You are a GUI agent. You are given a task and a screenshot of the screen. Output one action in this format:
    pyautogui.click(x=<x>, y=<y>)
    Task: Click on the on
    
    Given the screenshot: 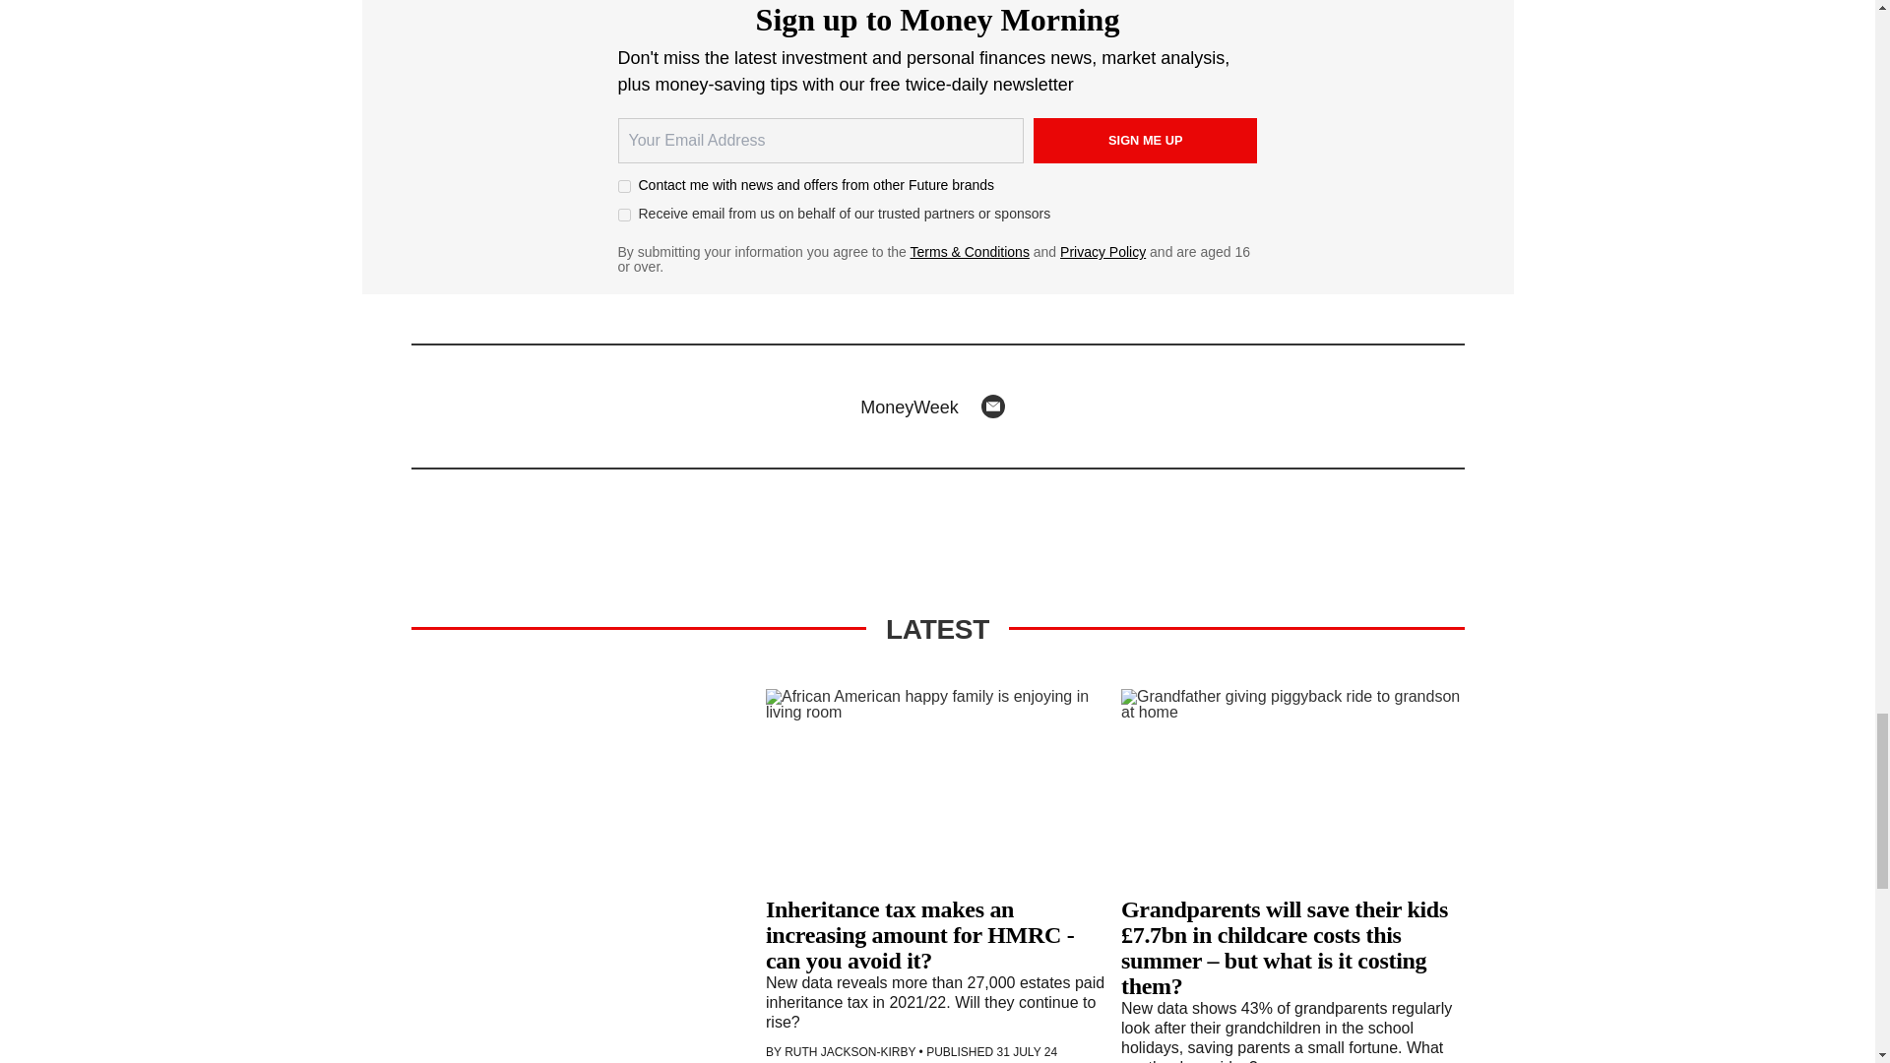 What is the action you would take?
    pyautogui.click(x=624, y=185)
    